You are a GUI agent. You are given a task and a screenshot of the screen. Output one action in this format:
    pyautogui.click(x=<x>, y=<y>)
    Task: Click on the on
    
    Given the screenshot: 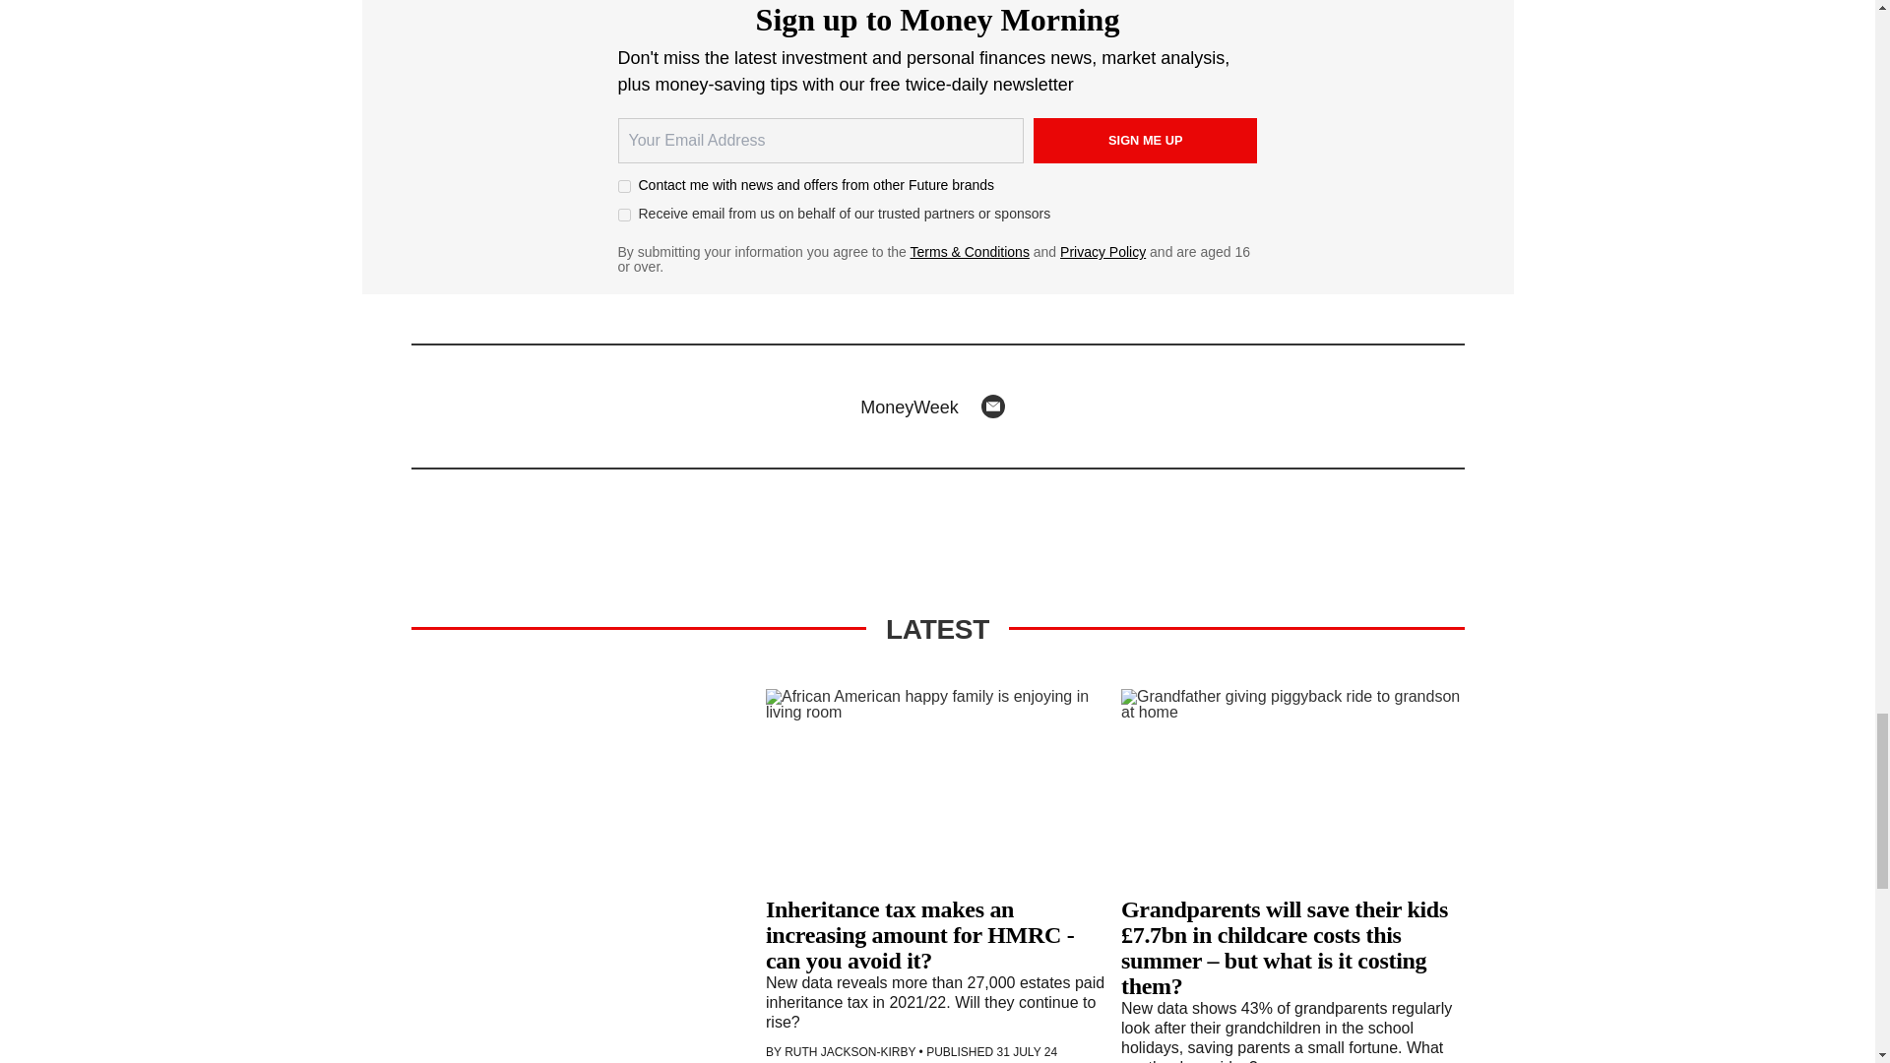 What is the action you would take?
    pyautogui.click(x=624, y=185)
    